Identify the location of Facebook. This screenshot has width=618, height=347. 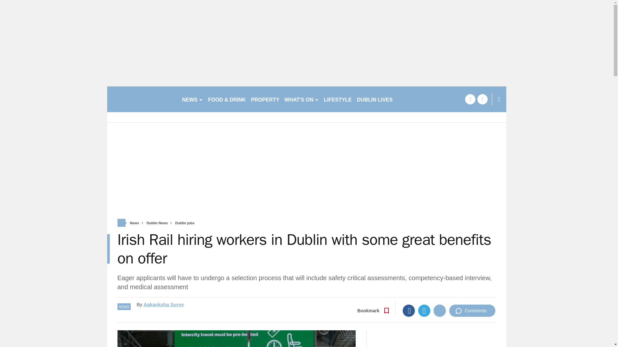
(409, 311).